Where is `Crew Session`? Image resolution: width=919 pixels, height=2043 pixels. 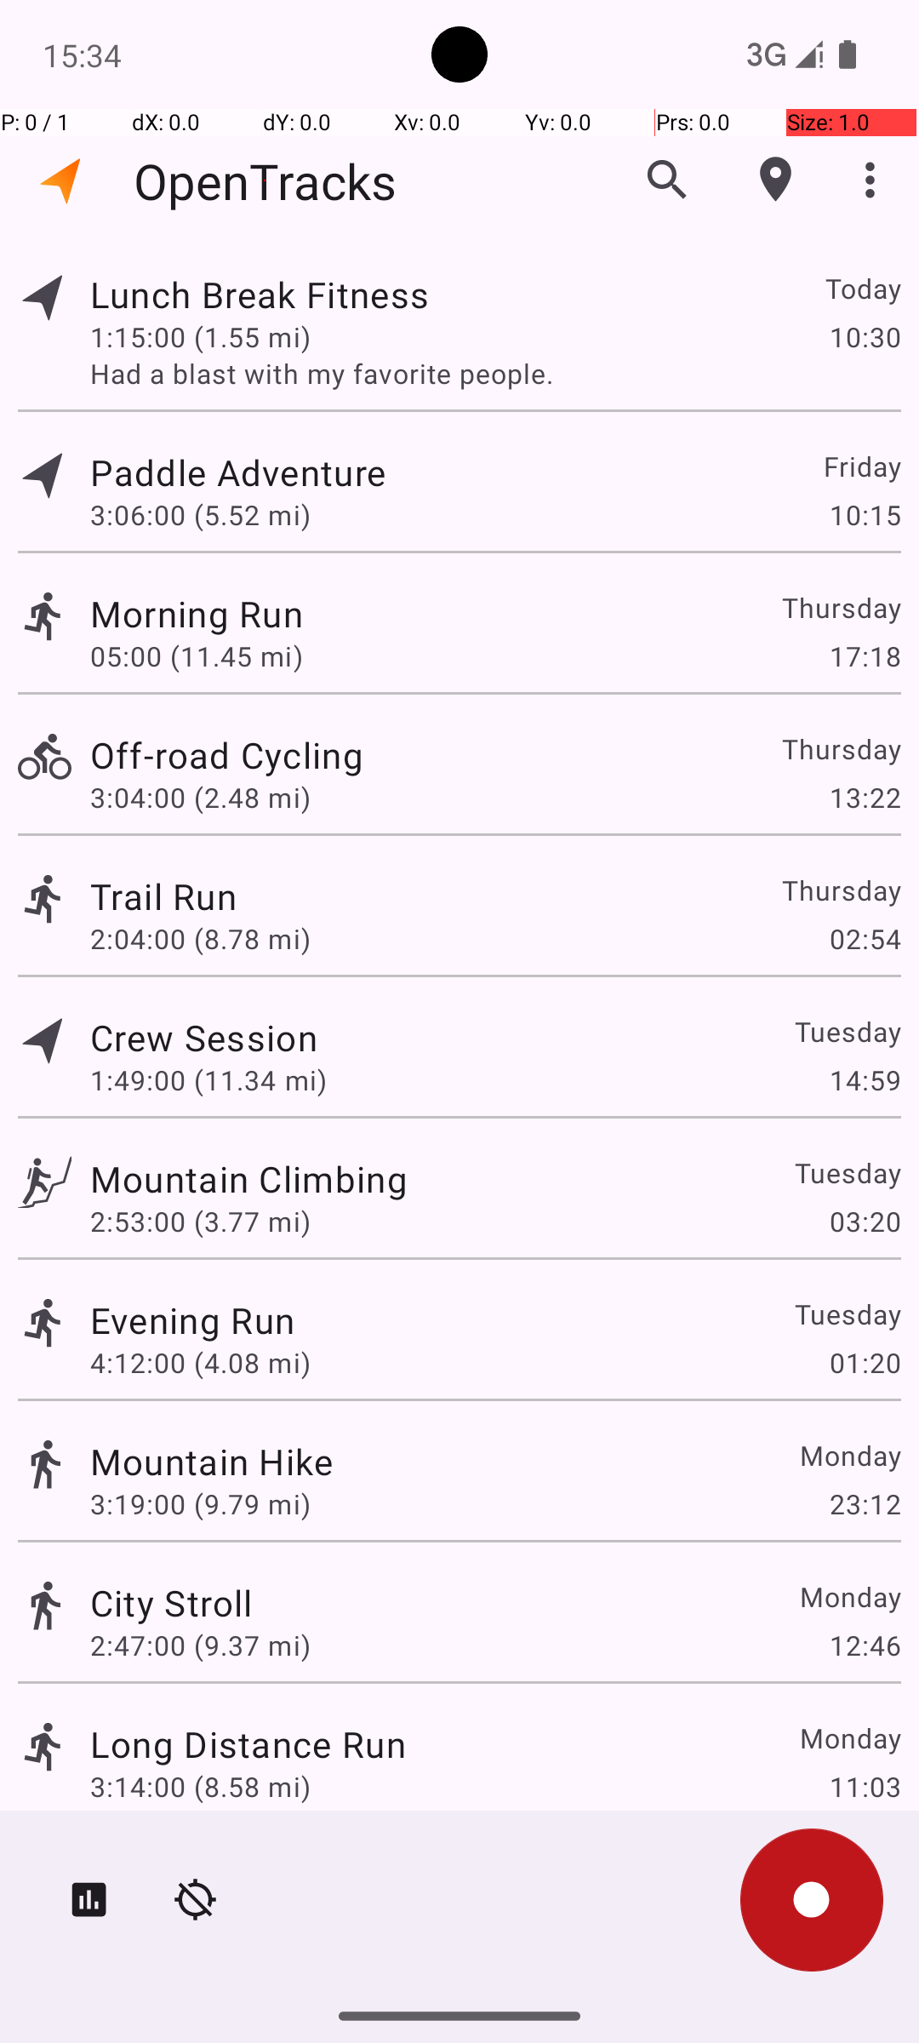
Crew Session is located at coordinates (203, 1037).